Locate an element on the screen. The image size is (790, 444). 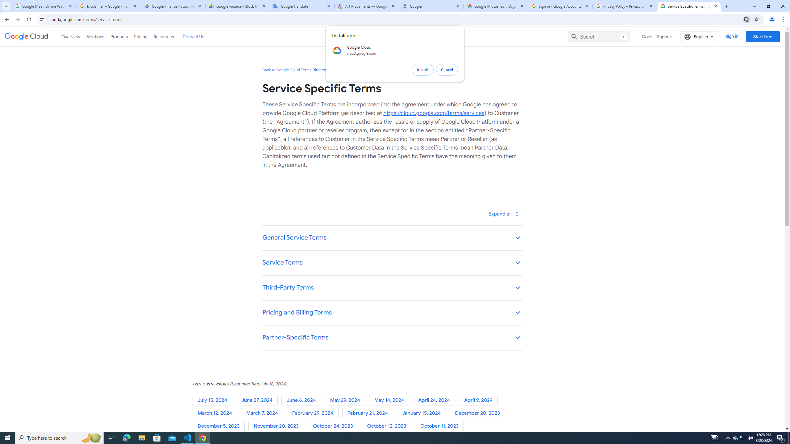
Solutions is located at coordinates (95, 36).